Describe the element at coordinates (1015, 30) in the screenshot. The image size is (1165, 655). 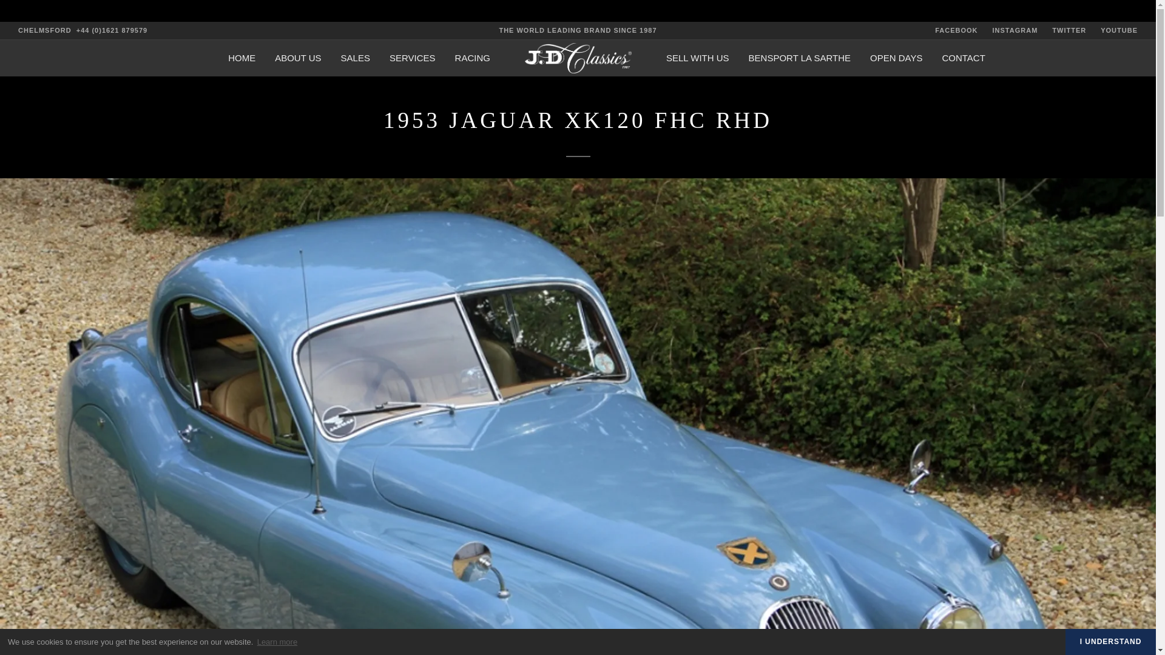
I see `INSTAGRAM` at that location.